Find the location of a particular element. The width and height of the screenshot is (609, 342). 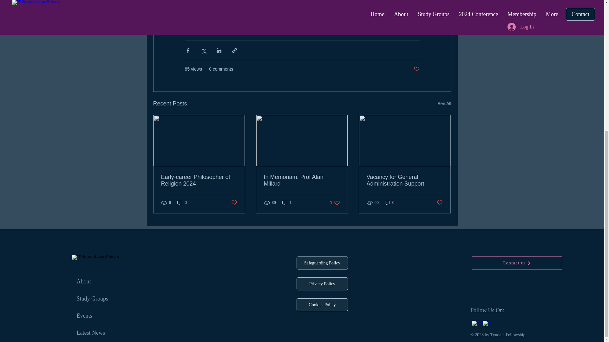

Post not marked as liked is located at coordinates (233, 203).